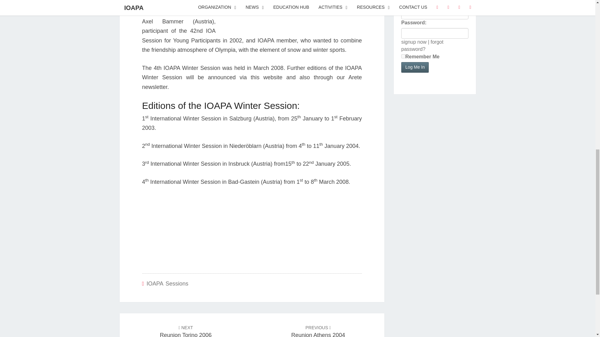 The image size is (600, 337). What do you see at coordinates (403, 56) in the screenshot?
I see `forever` at bounding box center [403, 56].